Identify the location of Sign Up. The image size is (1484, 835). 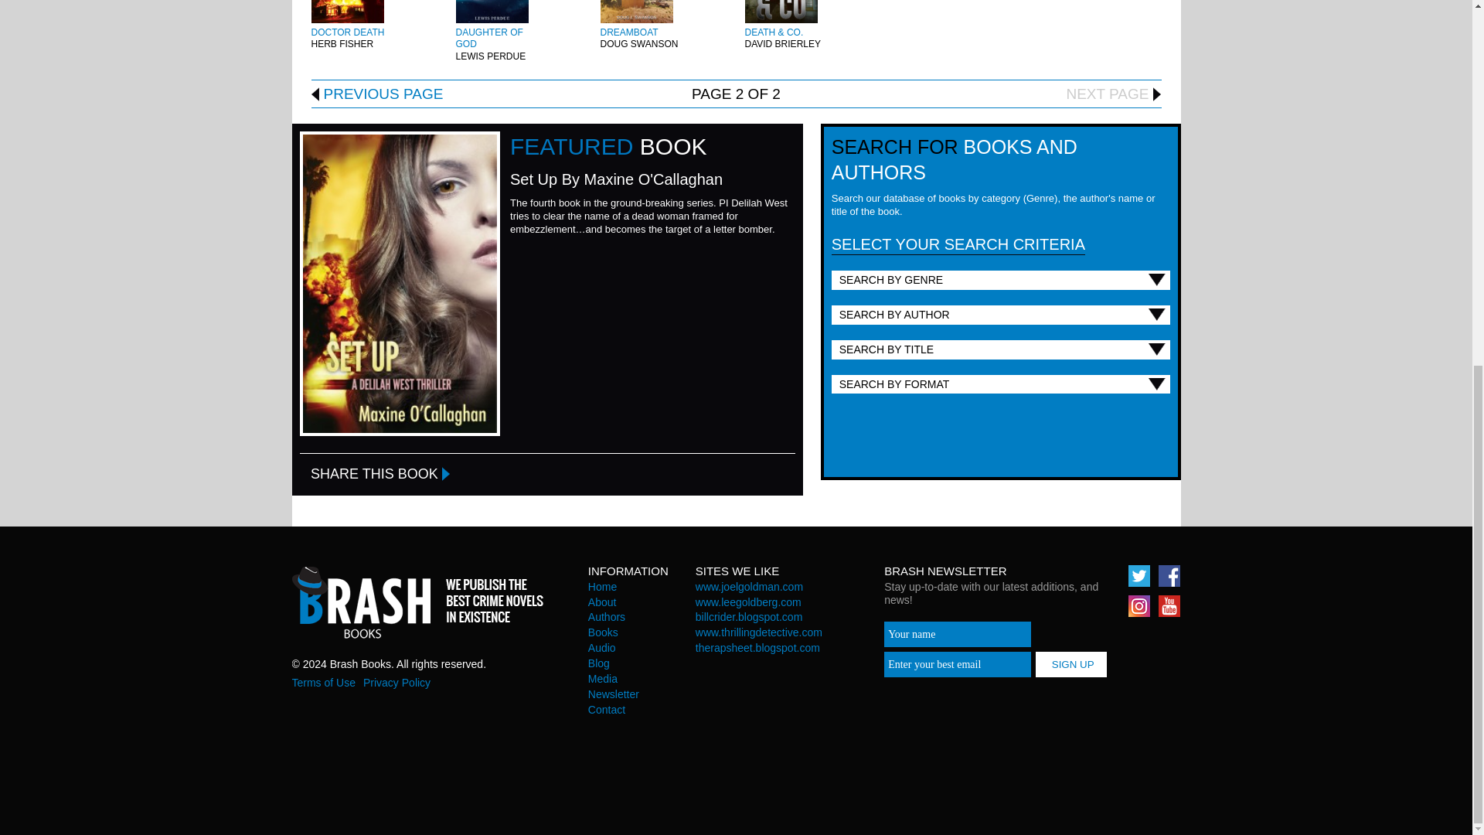
(1071, 664).